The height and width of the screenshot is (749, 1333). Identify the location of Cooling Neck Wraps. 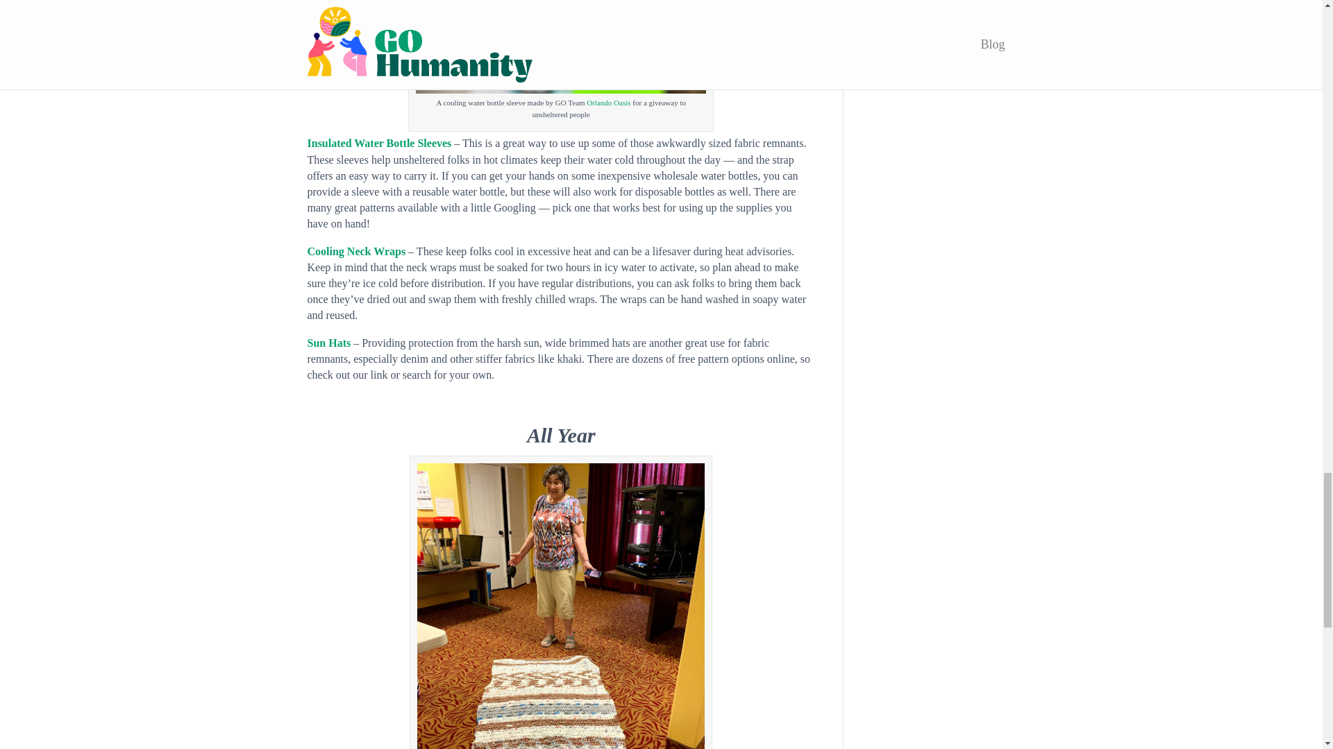
(355, 251).